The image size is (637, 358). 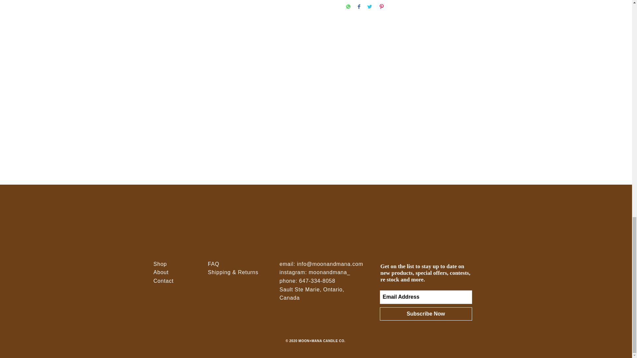 What do you see at coordinates (213, 264) in the screenshot?
I see `FAQ` at bounding box center [213, 264].